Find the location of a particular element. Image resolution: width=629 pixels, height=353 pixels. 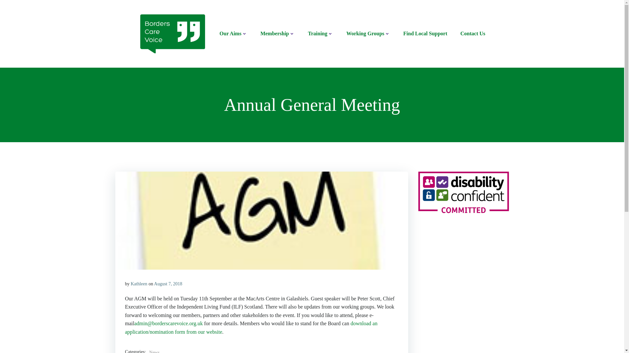

News is located at coordinates (154, 351).